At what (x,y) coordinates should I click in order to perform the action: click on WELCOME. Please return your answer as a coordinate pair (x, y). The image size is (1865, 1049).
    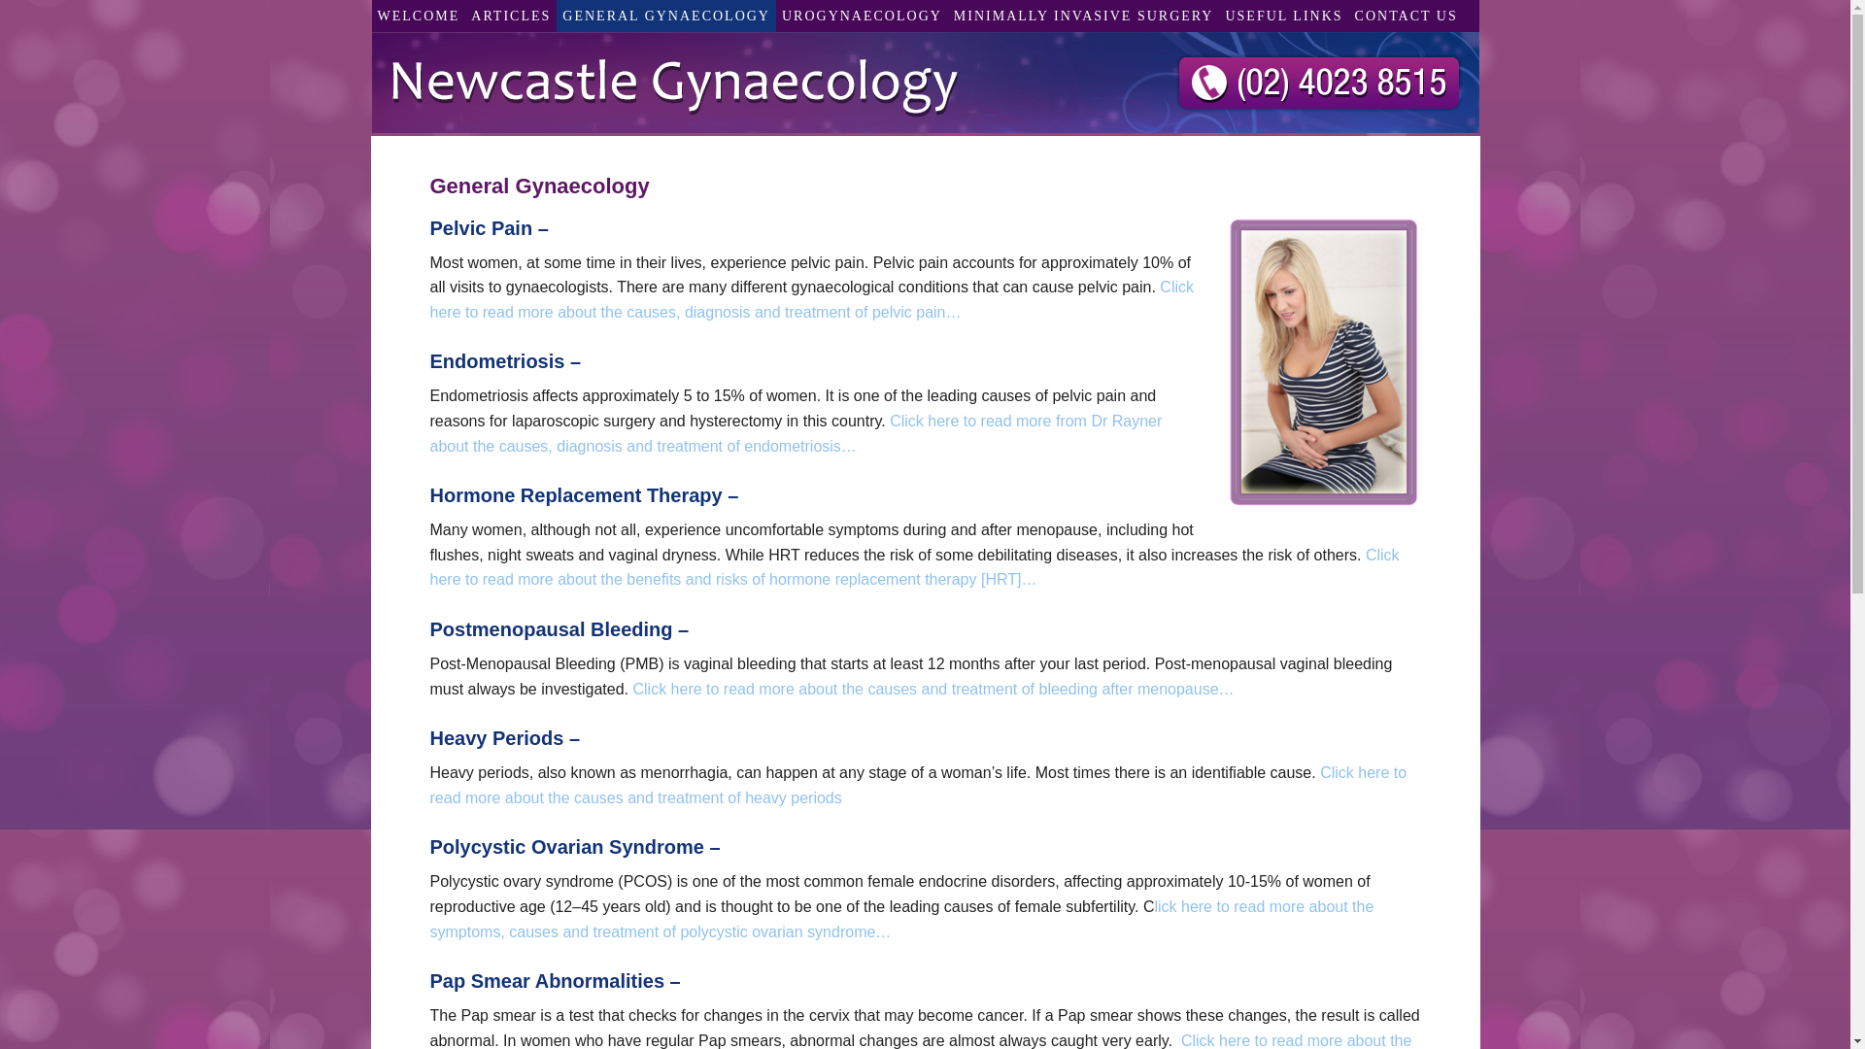
    Looking at the image, I should click on (418, 16).